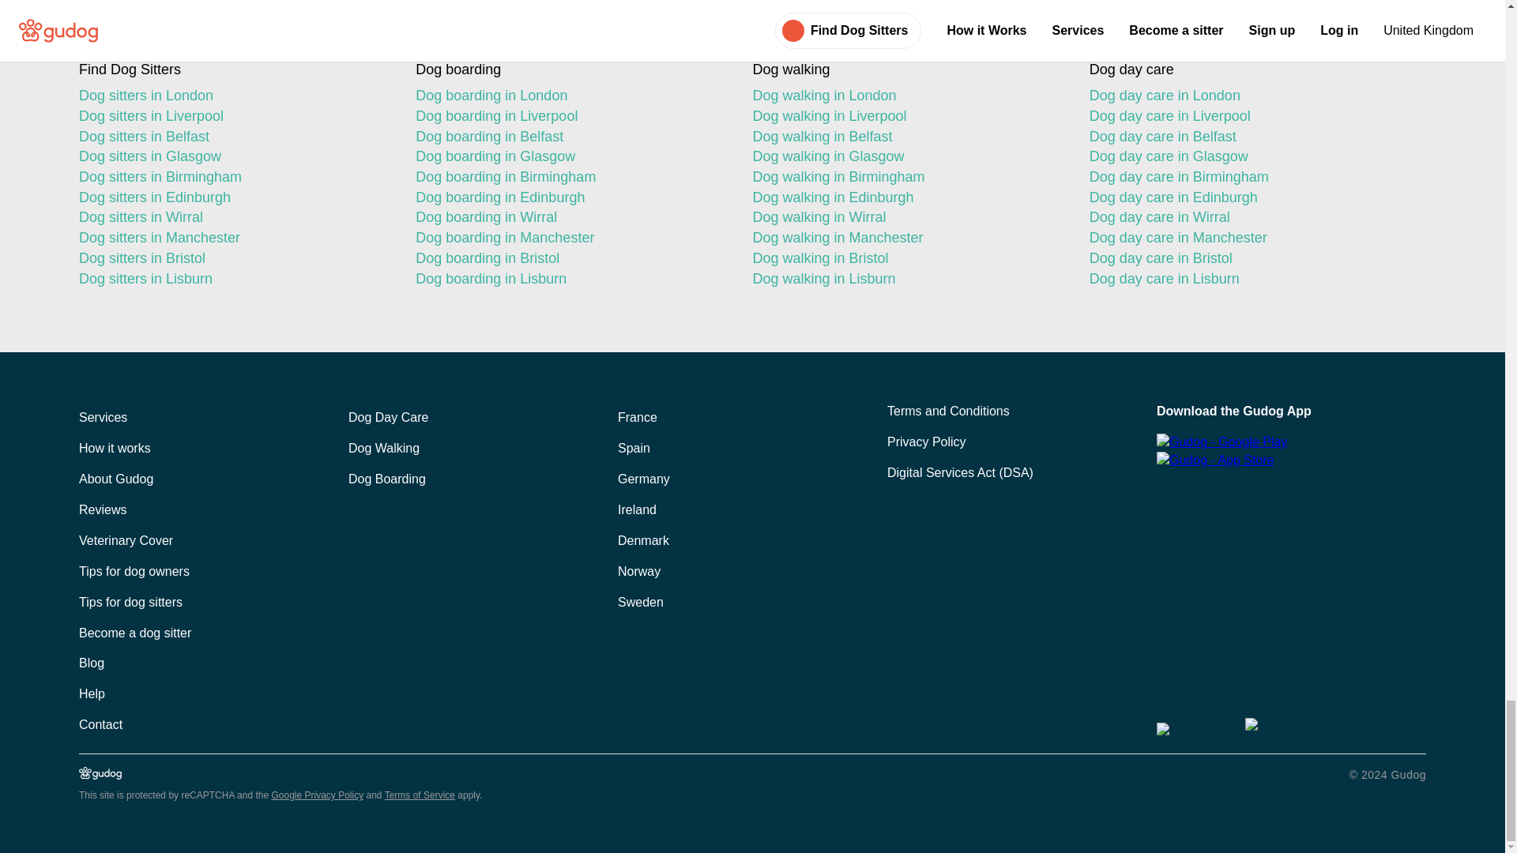  I want to click on Dog sitters in Lisburn, so click(234, 280).